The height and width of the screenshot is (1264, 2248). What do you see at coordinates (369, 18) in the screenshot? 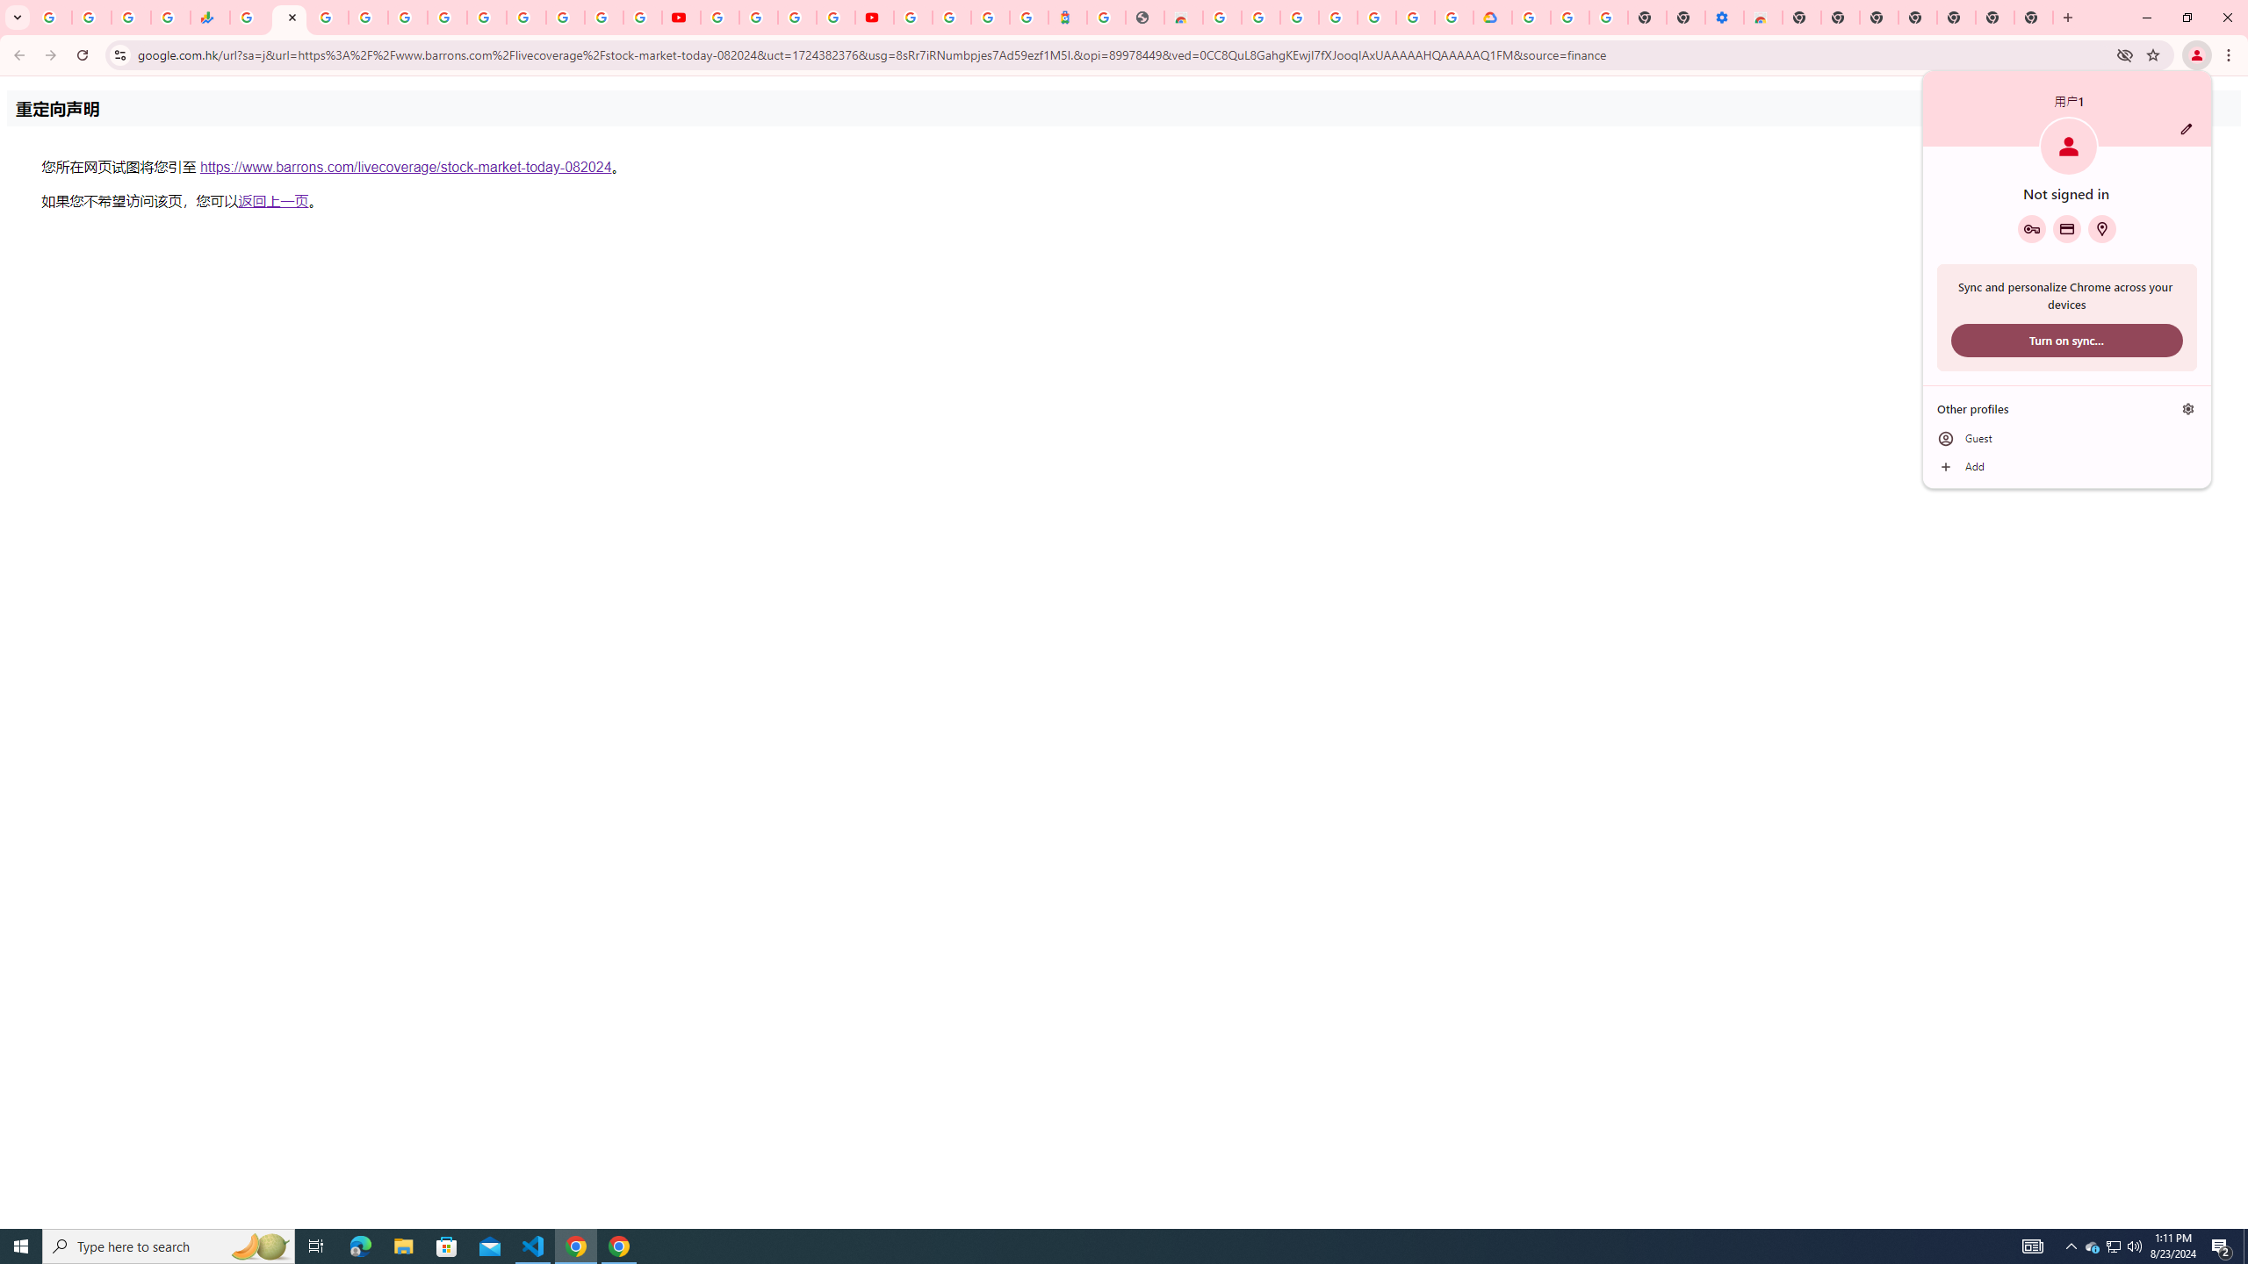
I see `Sign in - Google Accounts` at bounding box center [369, 18].